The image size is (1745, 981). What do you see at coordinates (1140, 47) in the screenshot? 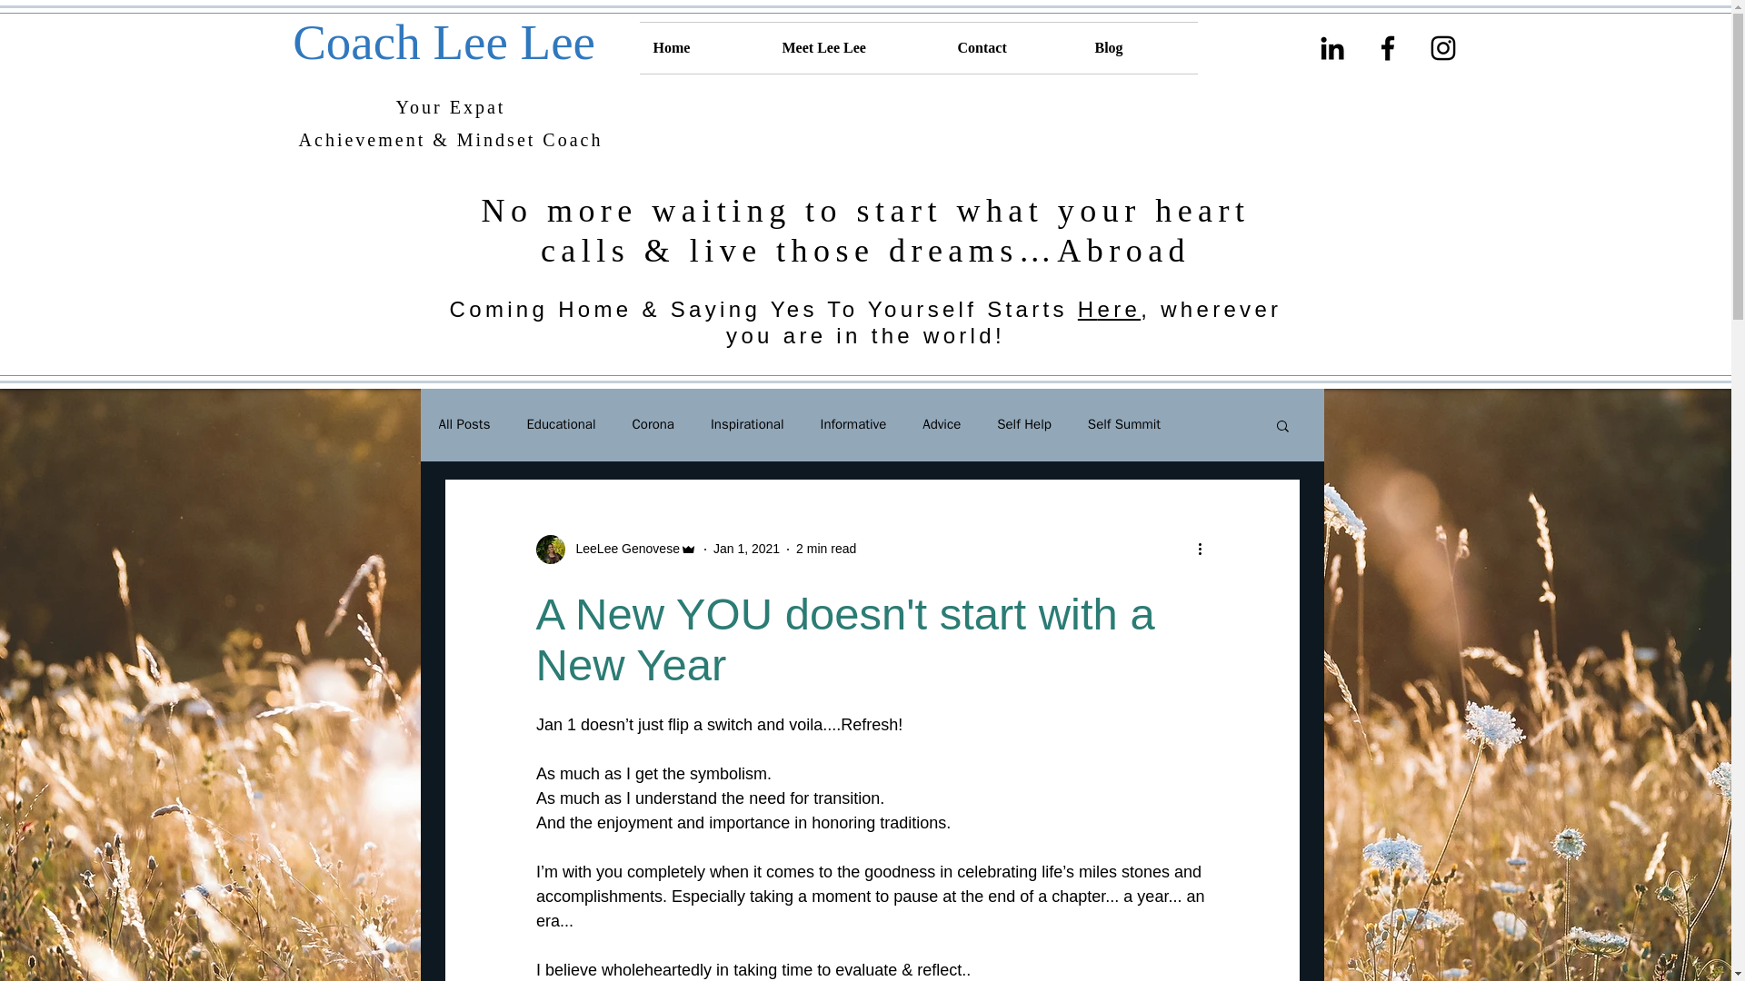
I see `Blog` at bounding box center [1140, 47].